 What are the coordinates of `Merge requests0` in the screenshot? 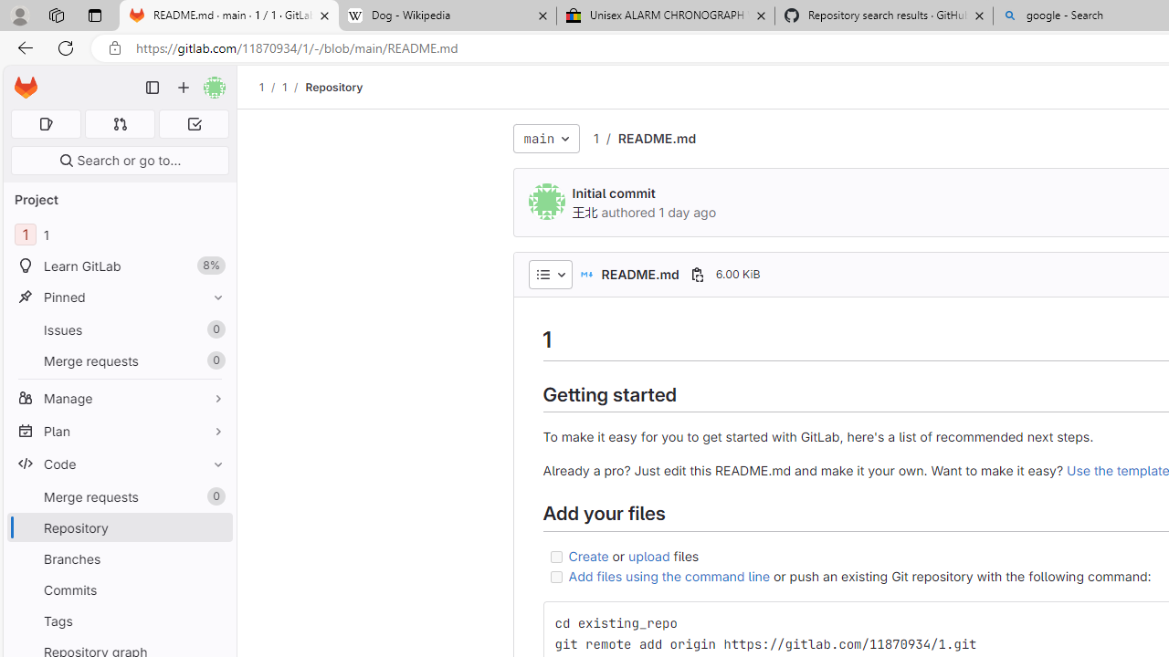 It's located at (119, 496).